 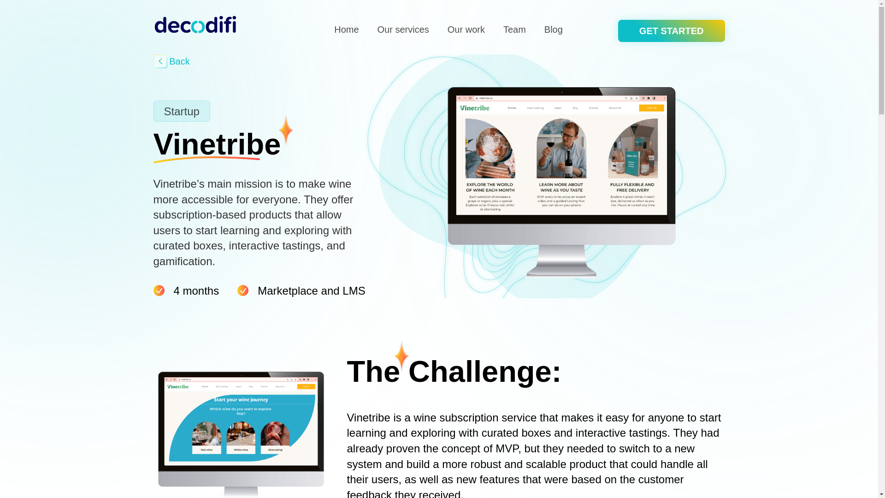 I want to click on Team, so click(x=514, y=29).